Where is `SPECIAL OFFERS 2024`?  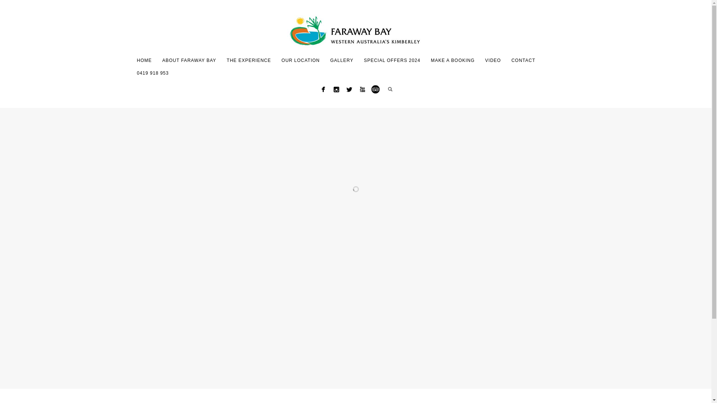 SPECIAL OFFERS 2024 is located at coordinates (392, 60).